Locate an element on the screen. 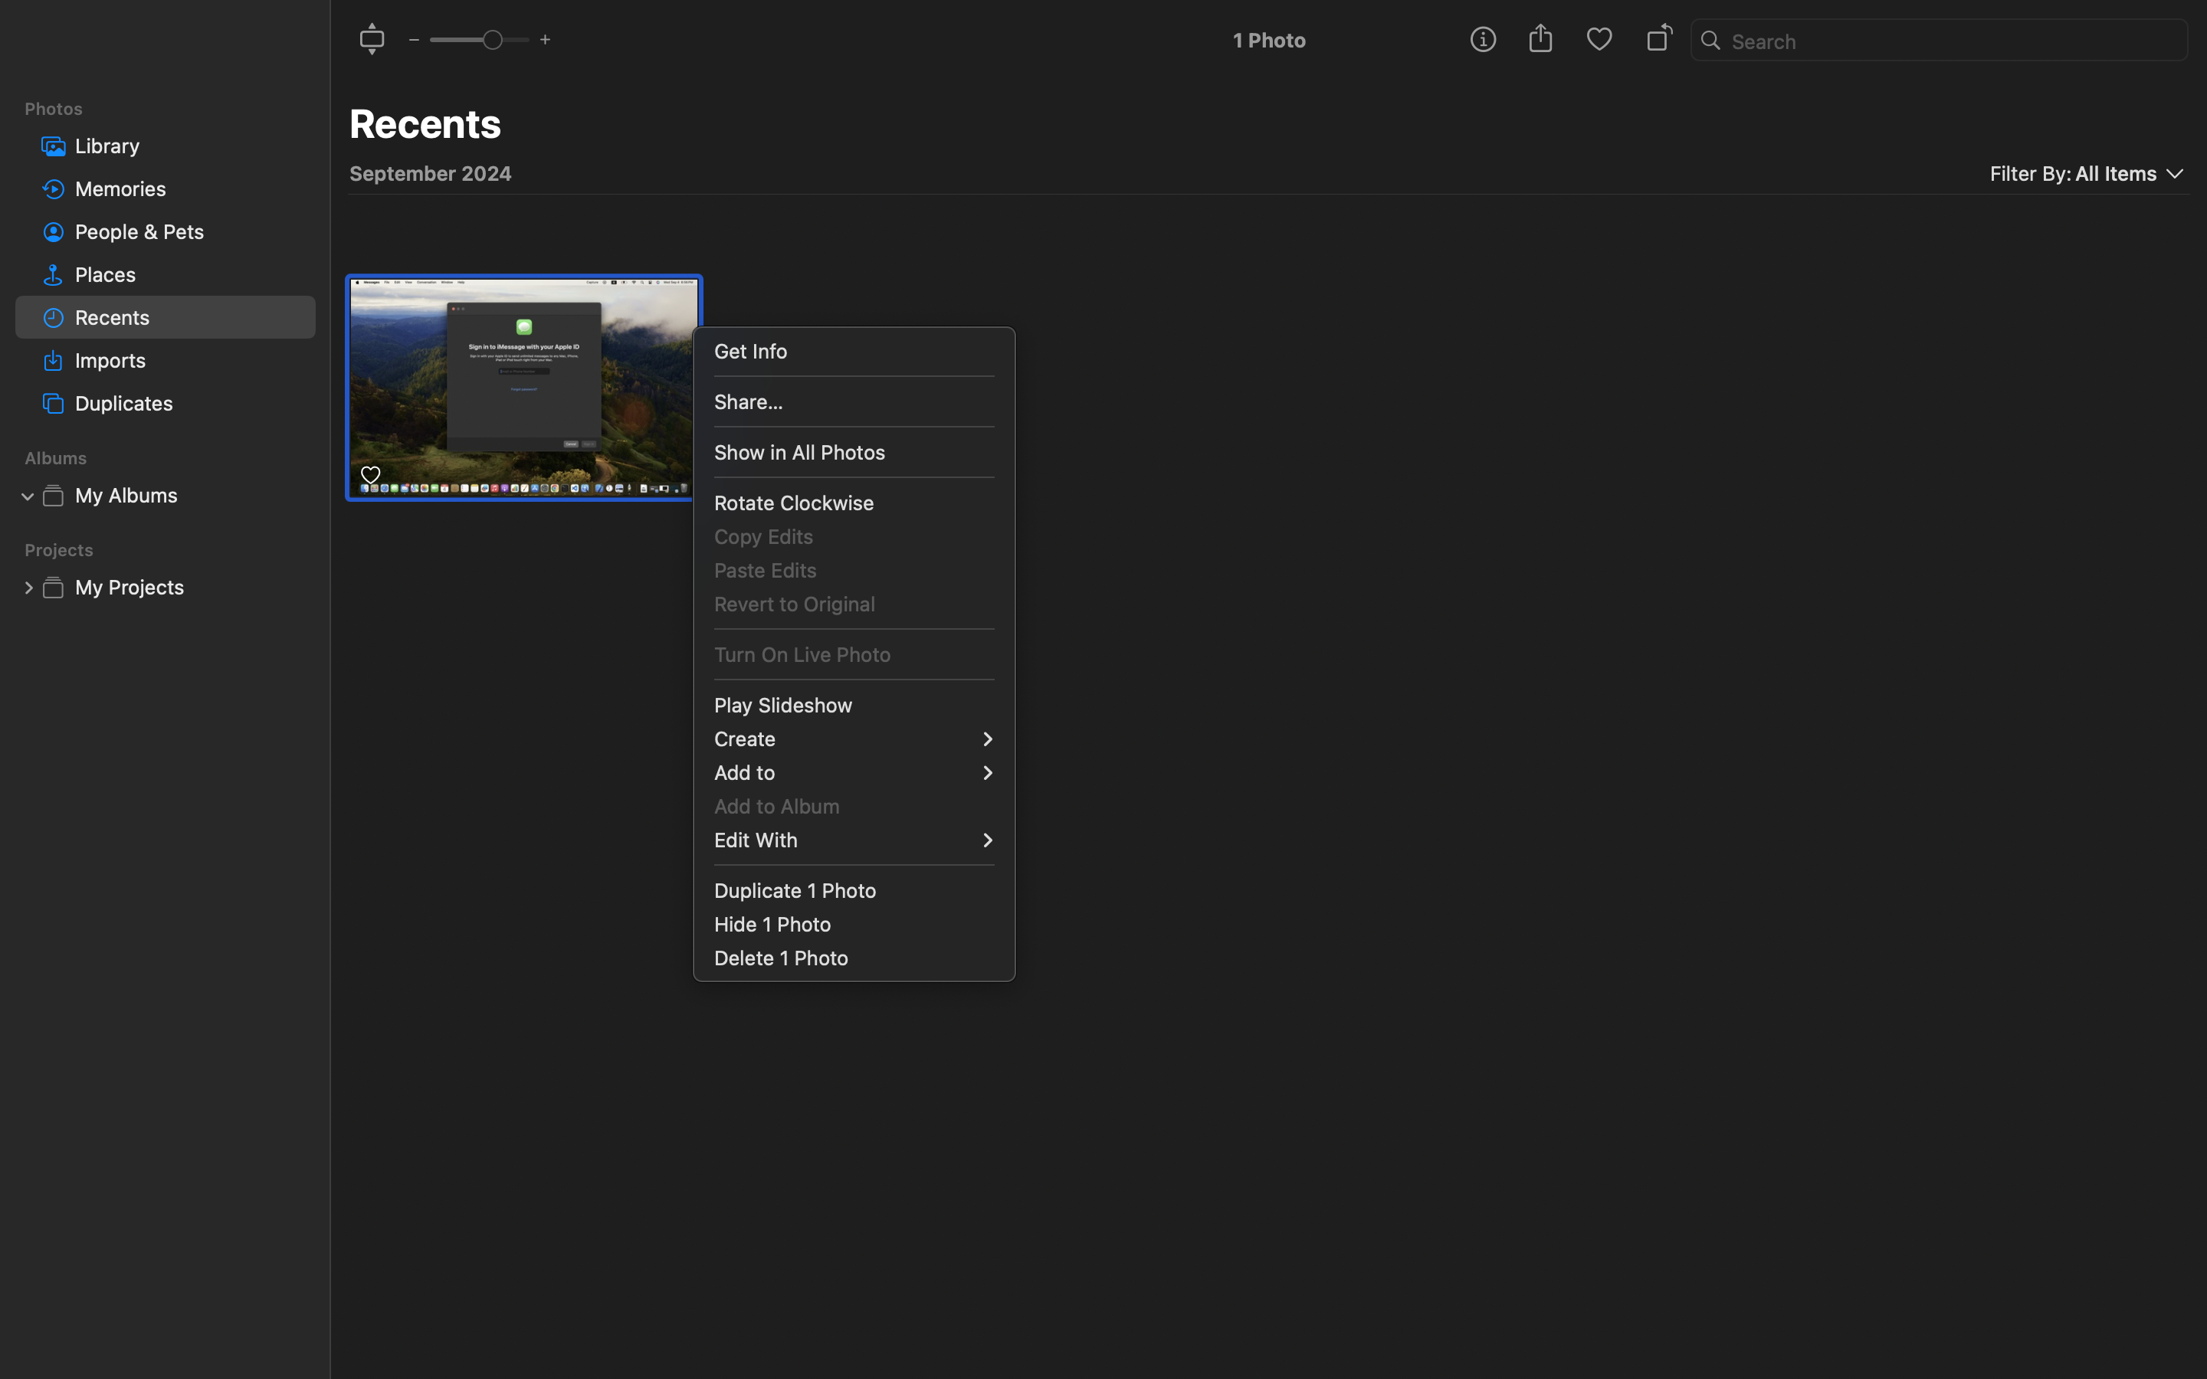 This screenshot has width=2207, height=1379. 0 is located at coordinates (1599, 40).